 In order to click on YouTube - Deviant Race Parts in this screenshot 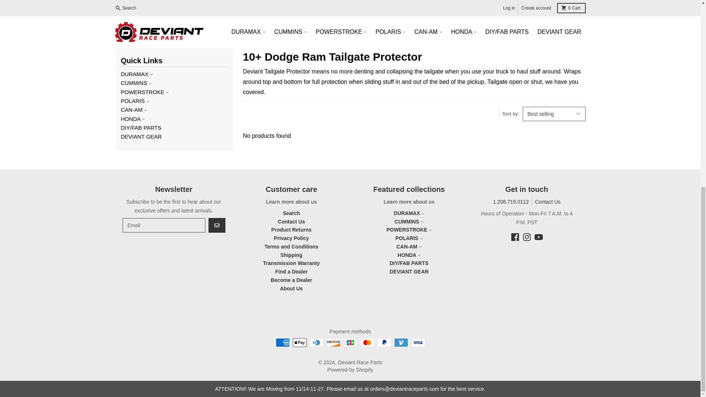, I will do `click(538, 237)`.